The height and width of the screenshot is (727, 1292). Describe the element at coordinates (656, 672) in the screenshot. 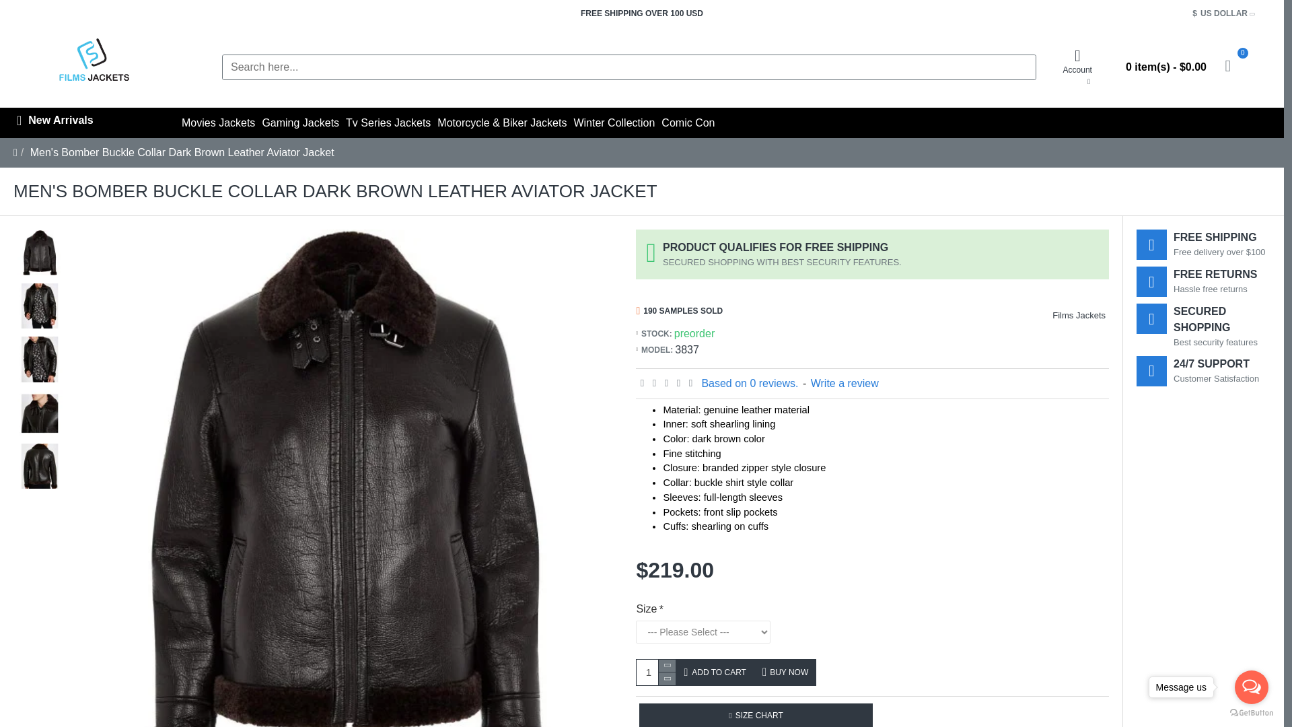

I see `1` at that location.